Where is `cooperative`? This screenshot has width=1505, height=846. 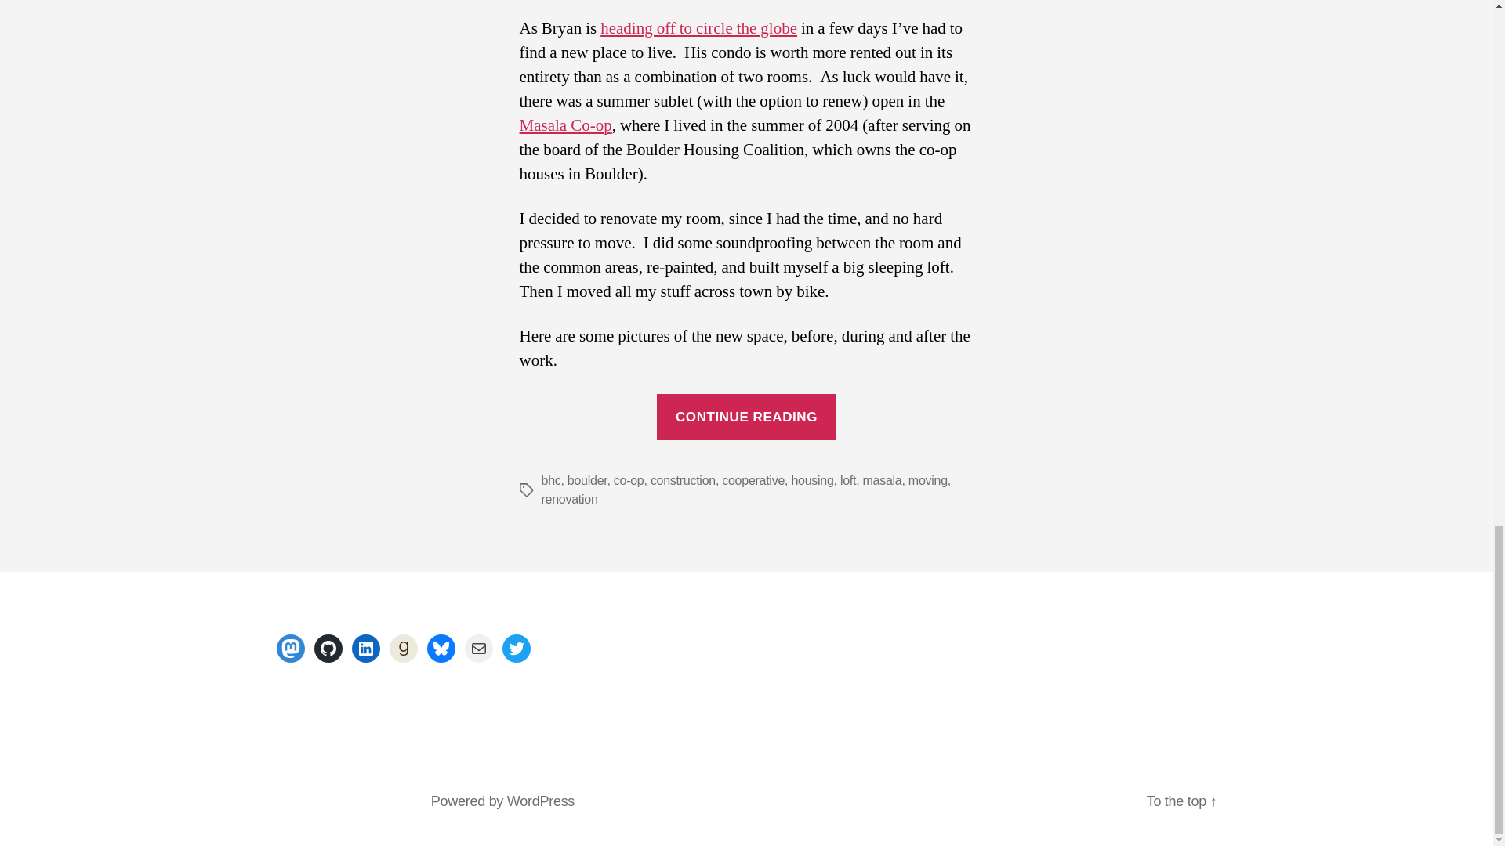
cooperative is located at coordinates (752, 480).